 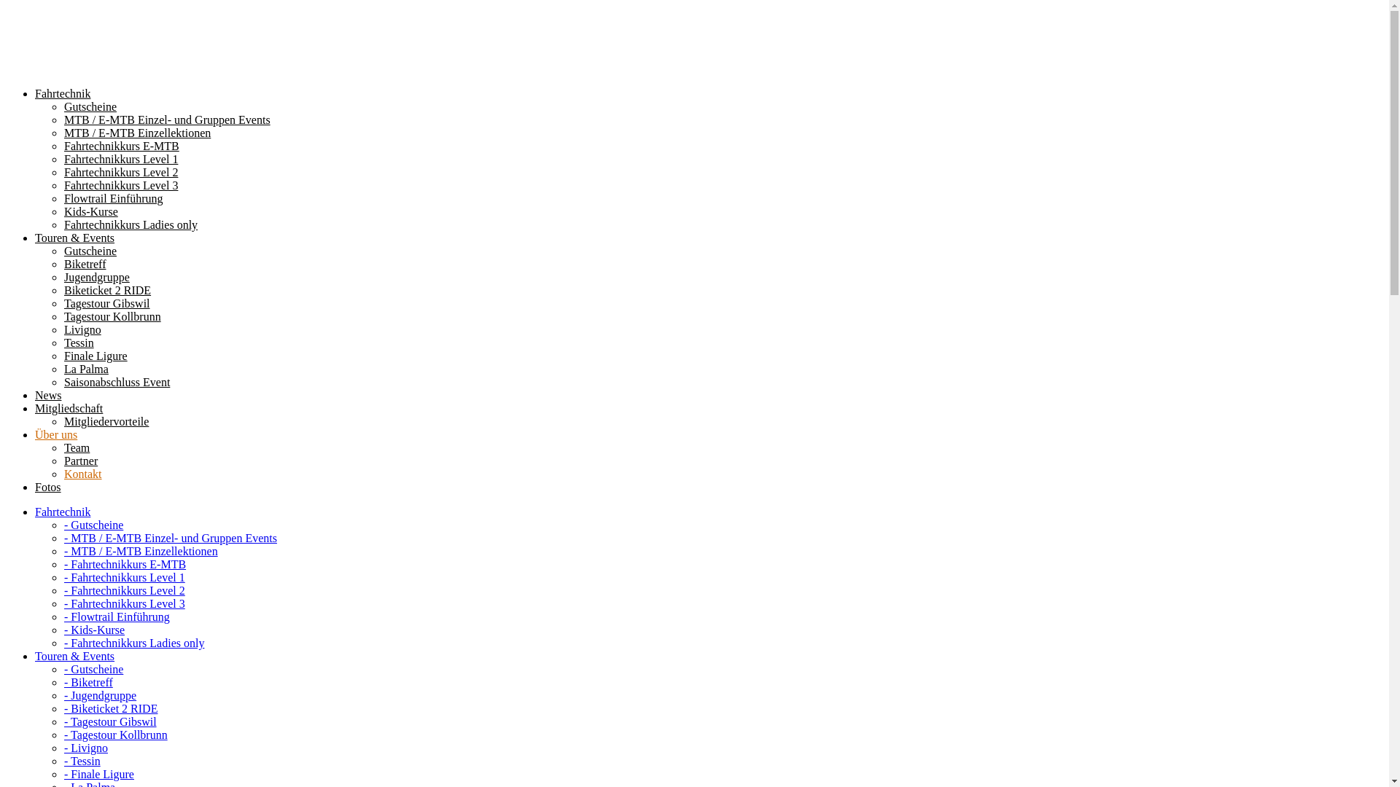 I want to click on Fahrtechnikkurs E-MTB, so click(x=121, y=146).